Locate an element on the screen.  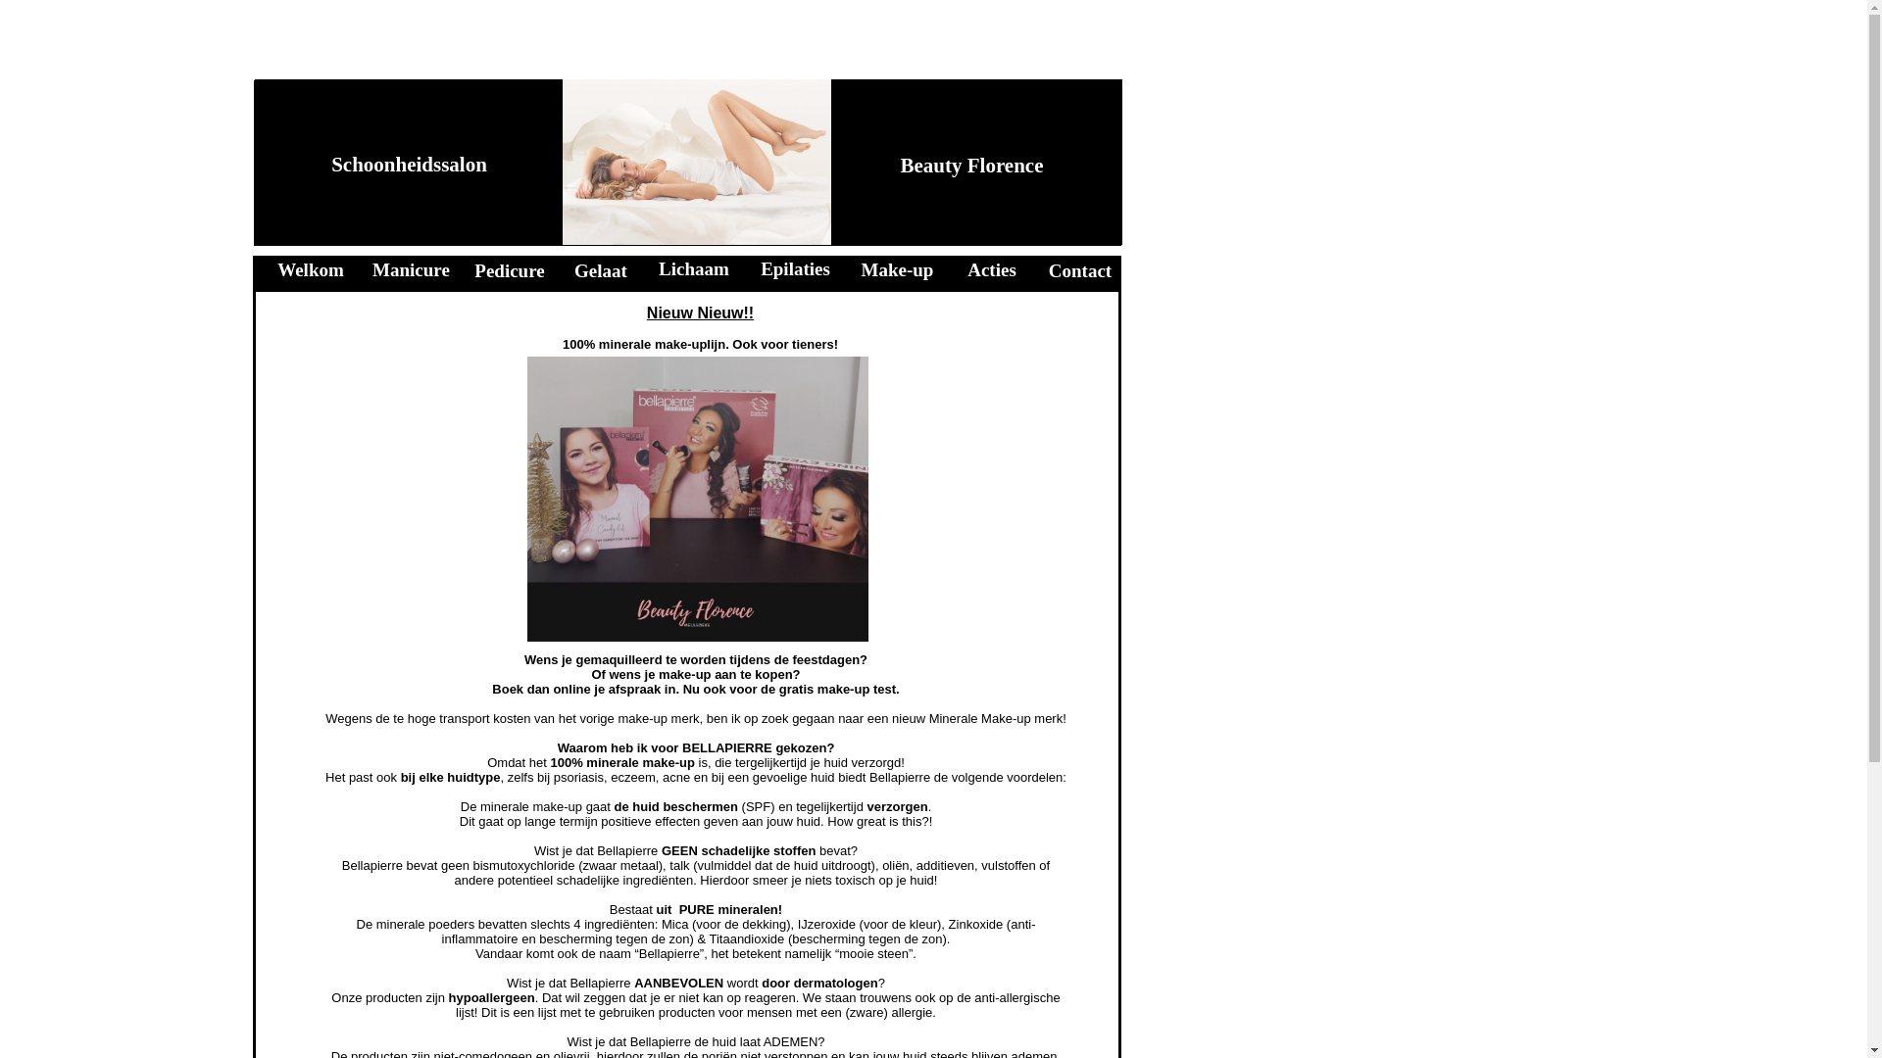
Make-up is located at coordinates (898, 270).